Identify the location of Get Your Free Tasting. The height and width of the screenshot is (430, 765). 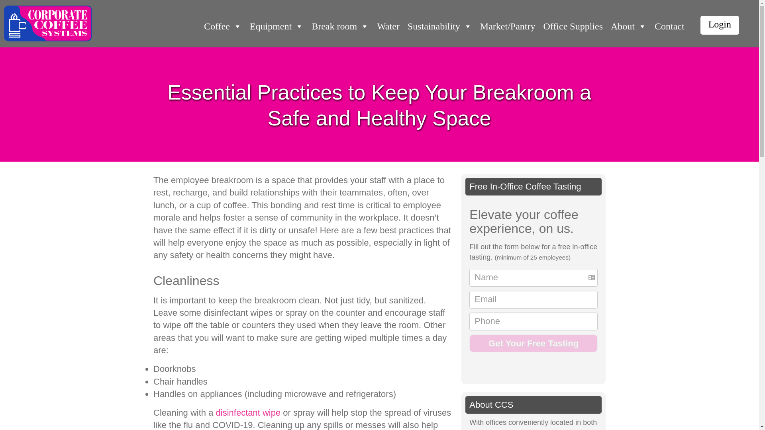
(533, 343).